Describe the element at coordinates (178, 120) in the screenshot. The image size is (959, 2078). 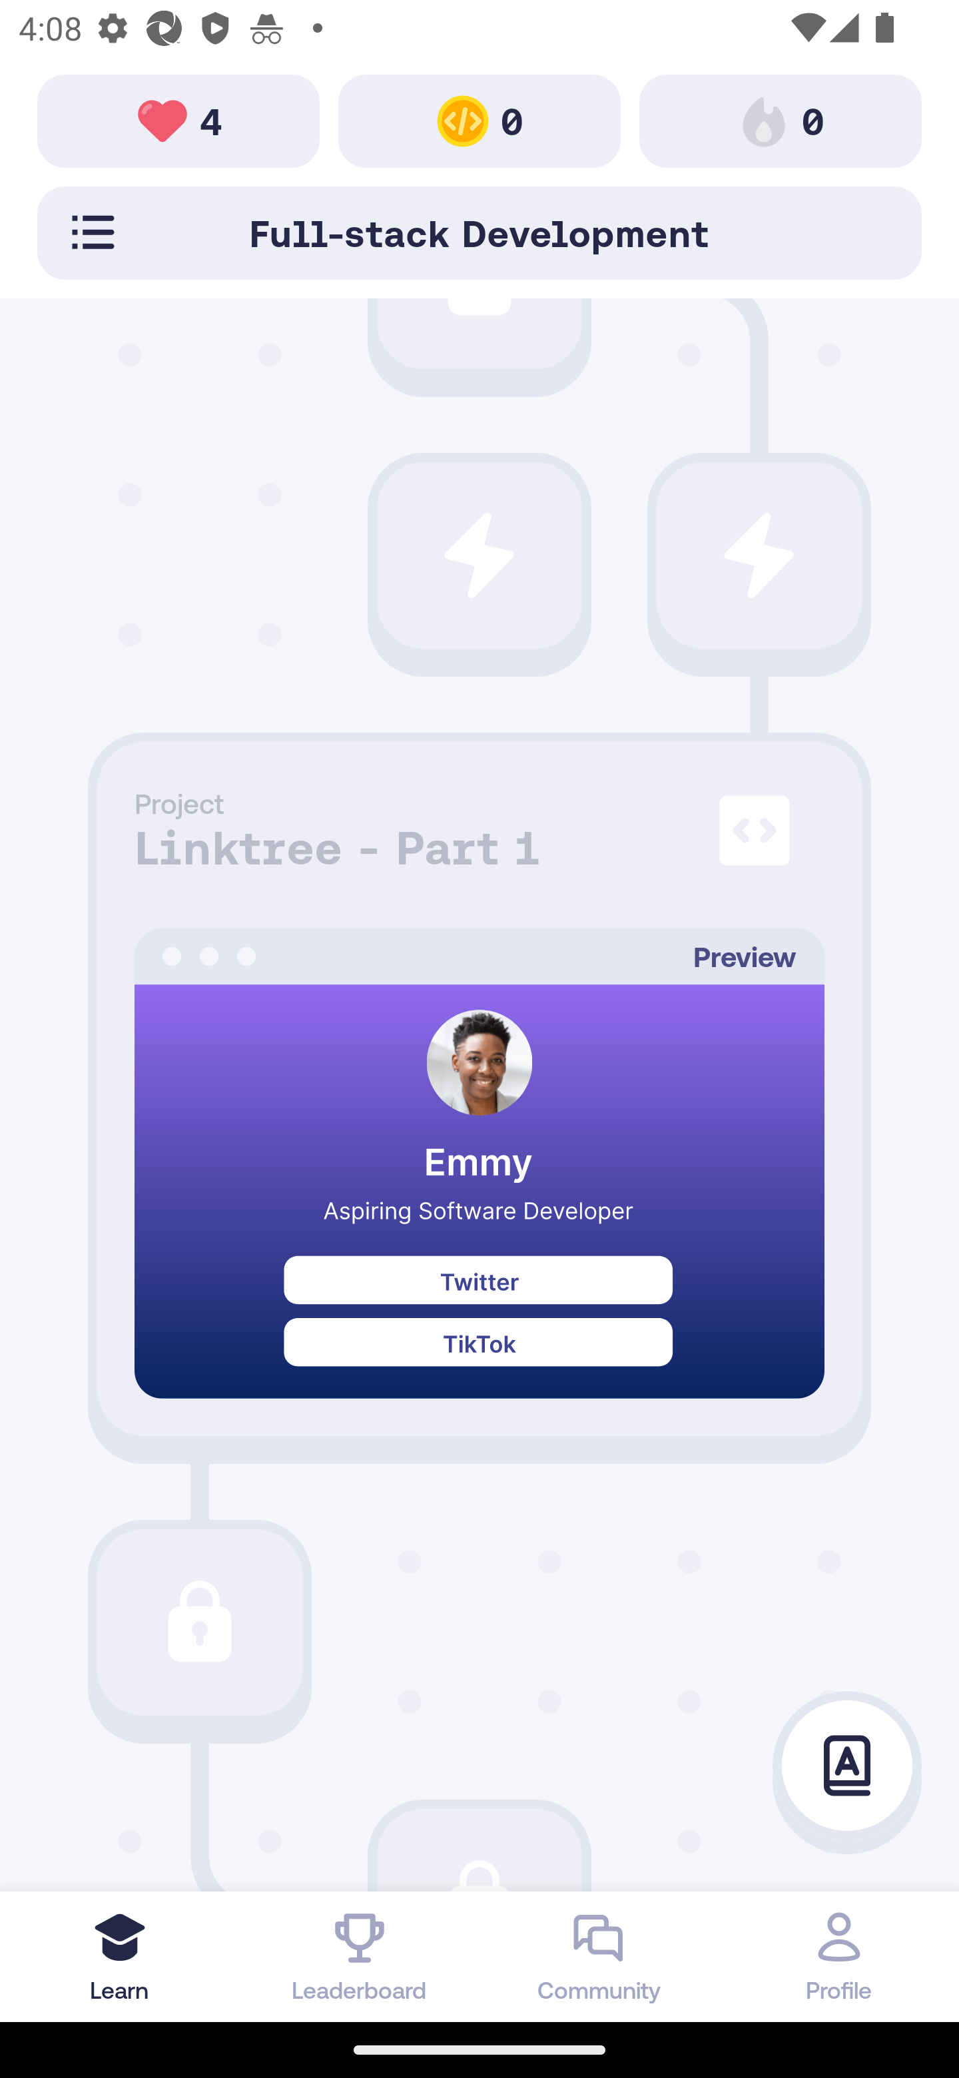
I see `Path Toolbar Image 4` at that location.